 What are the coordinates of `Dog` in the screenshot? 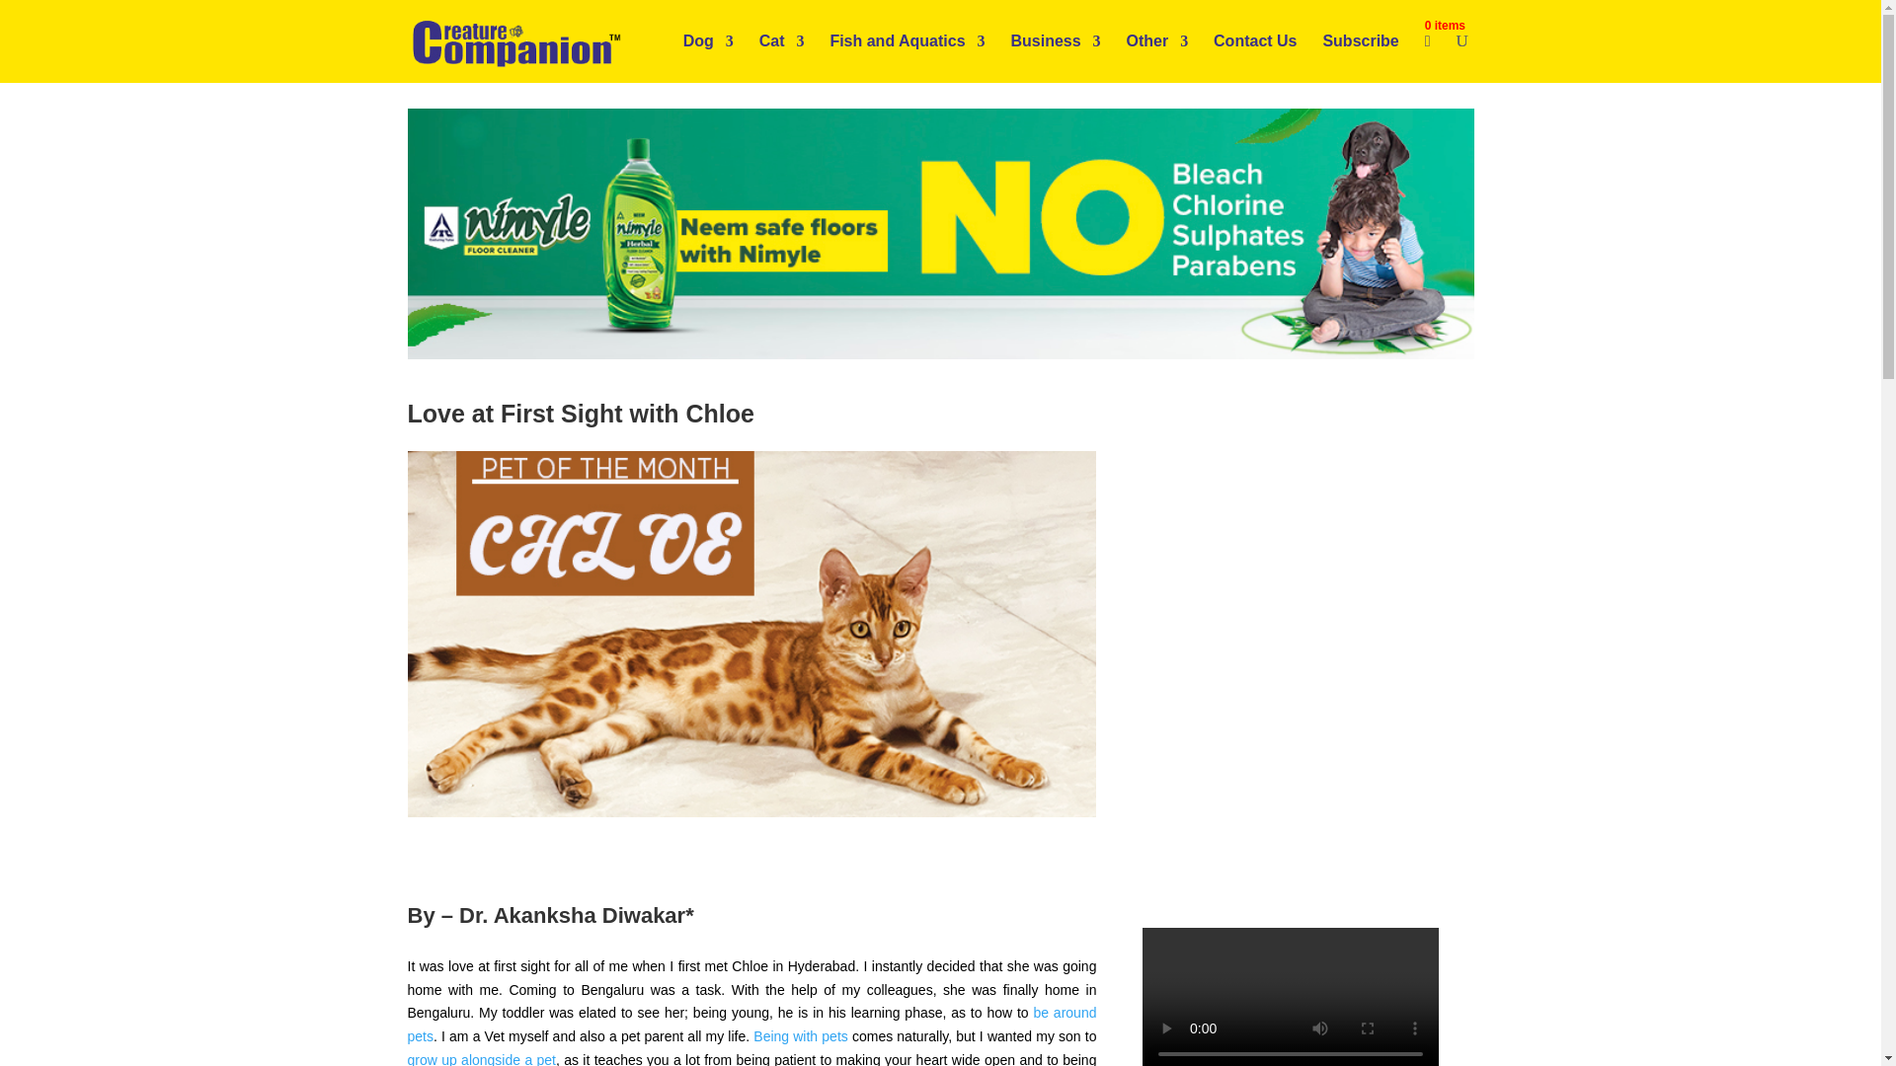 It's located at (708, 57).